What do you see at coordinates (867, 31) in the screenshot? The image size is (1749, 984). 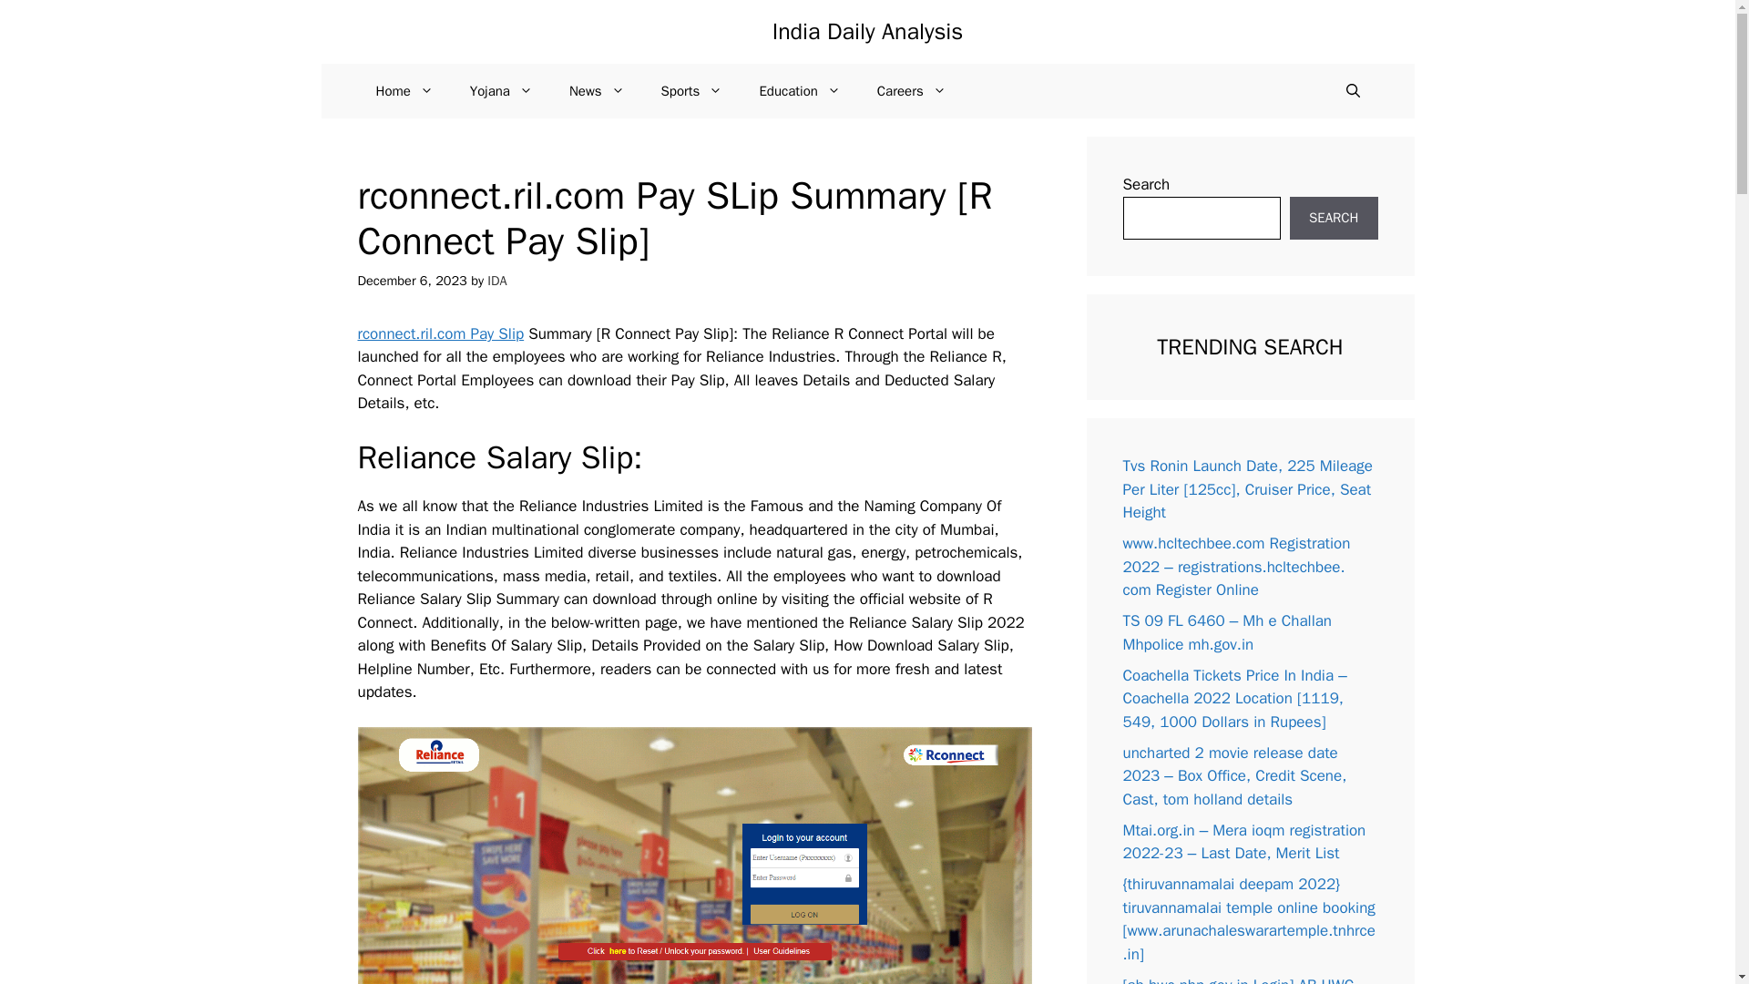 I see `India Daily Analysis` at bounding box center [867, 31].